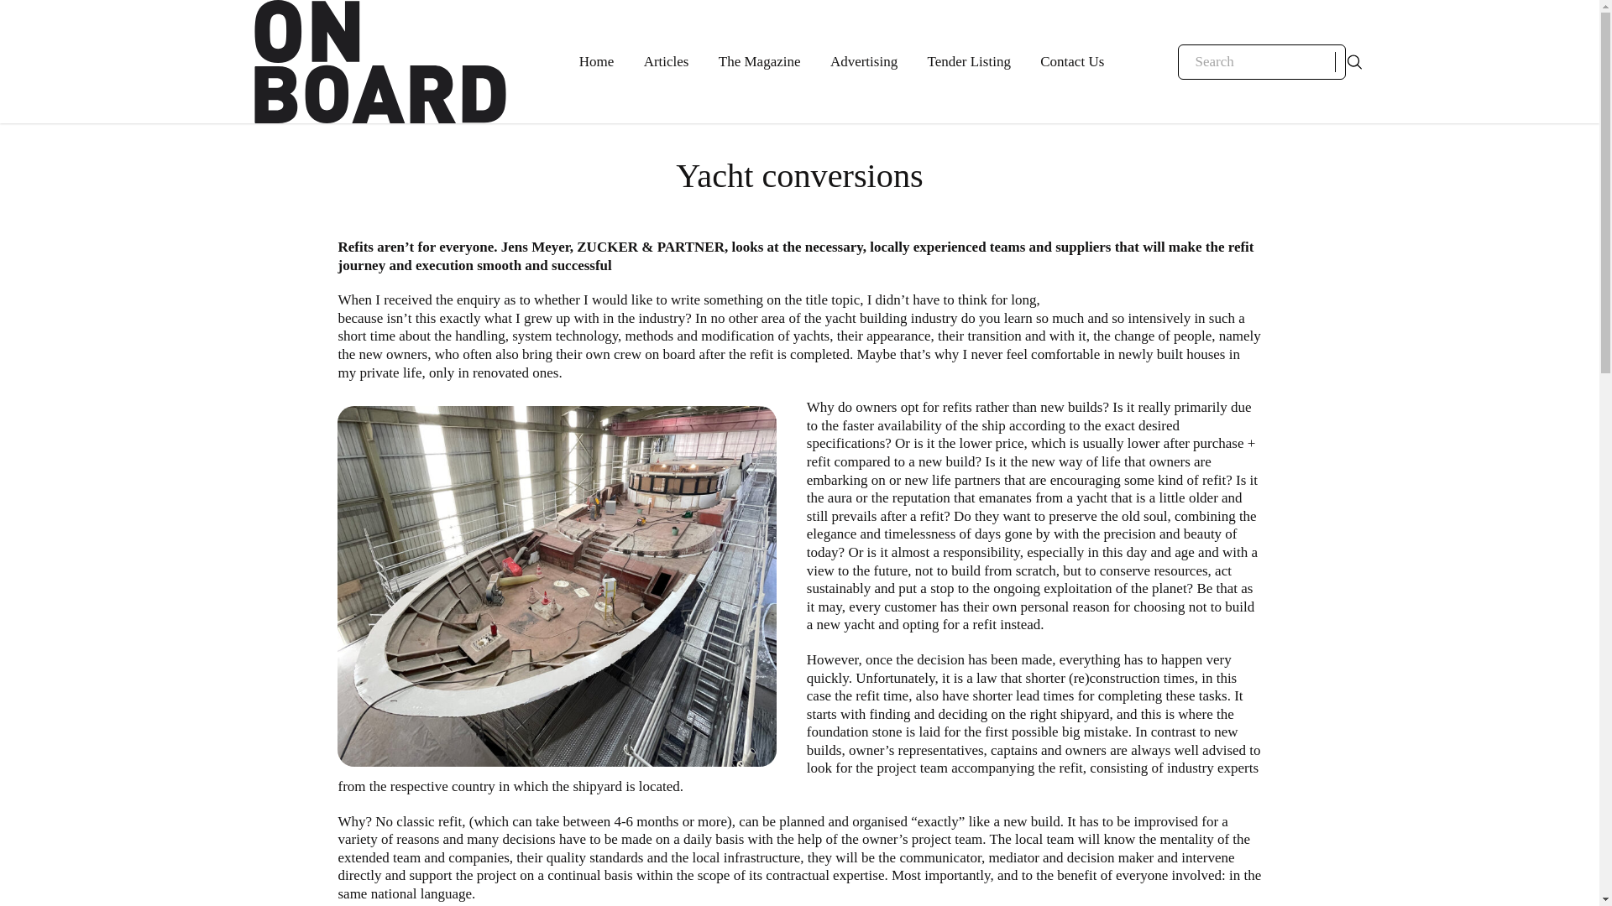 Image resolution: width=1612 pixels, height=906 pixels. What do you see at coordinates (863, 62) in the screenshot?
I see `Advertising` at bounding box center [863, 62].